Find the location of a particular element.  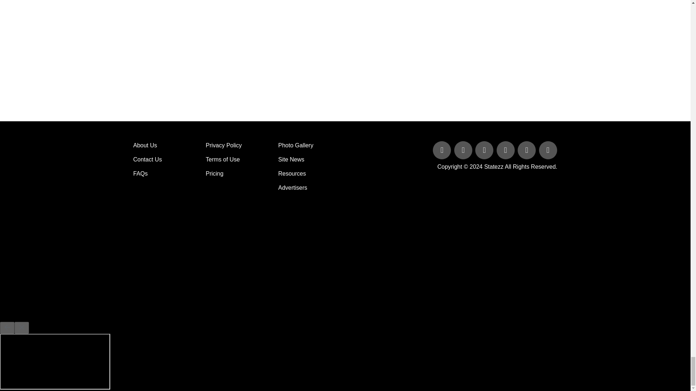

Follow Us on Pinterest is located at coordinates (527, 151).